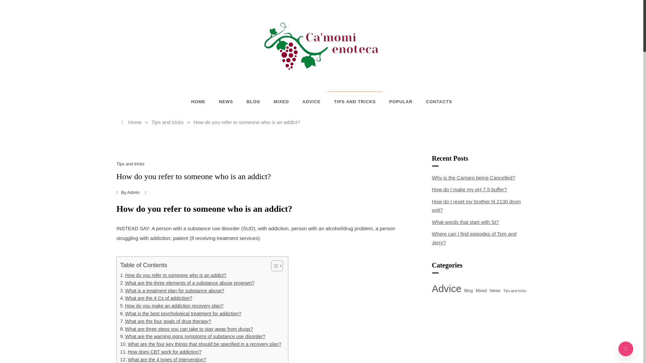 The width and height of the screenshot is (646, 363). What do you see at coordinates (436, 102) in the screenshot?
I see `CONTACTS` at bounding box center [436, 102].